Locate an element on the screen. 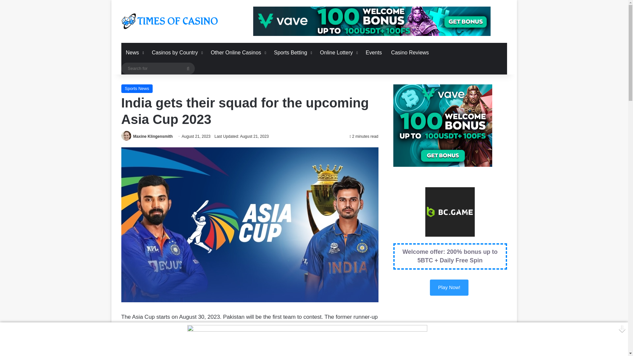 The height and width of the screenshot is (356, 633). Maxine Klingensmith is located at coordinates (153, 136).